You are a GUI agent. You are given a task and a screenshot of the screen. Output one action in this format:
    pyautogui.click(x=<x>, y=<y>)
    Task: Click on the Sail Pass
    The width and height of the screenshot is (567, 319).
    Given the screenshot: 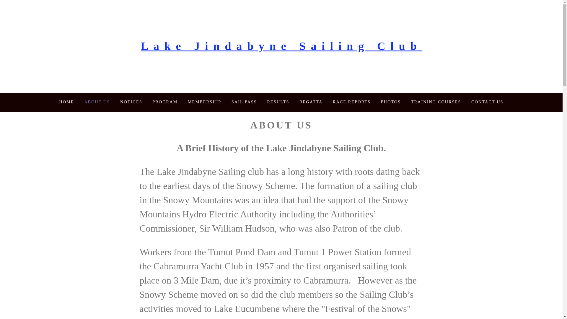 What is the action you would take?
    pyautogui.click(x=244, y=102)
    